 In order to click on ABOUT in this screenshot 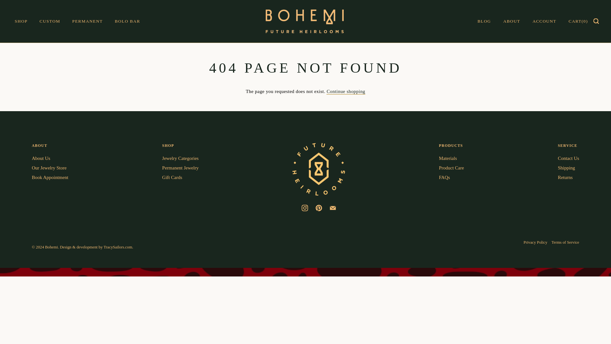, I will do `click(517, 21)`.